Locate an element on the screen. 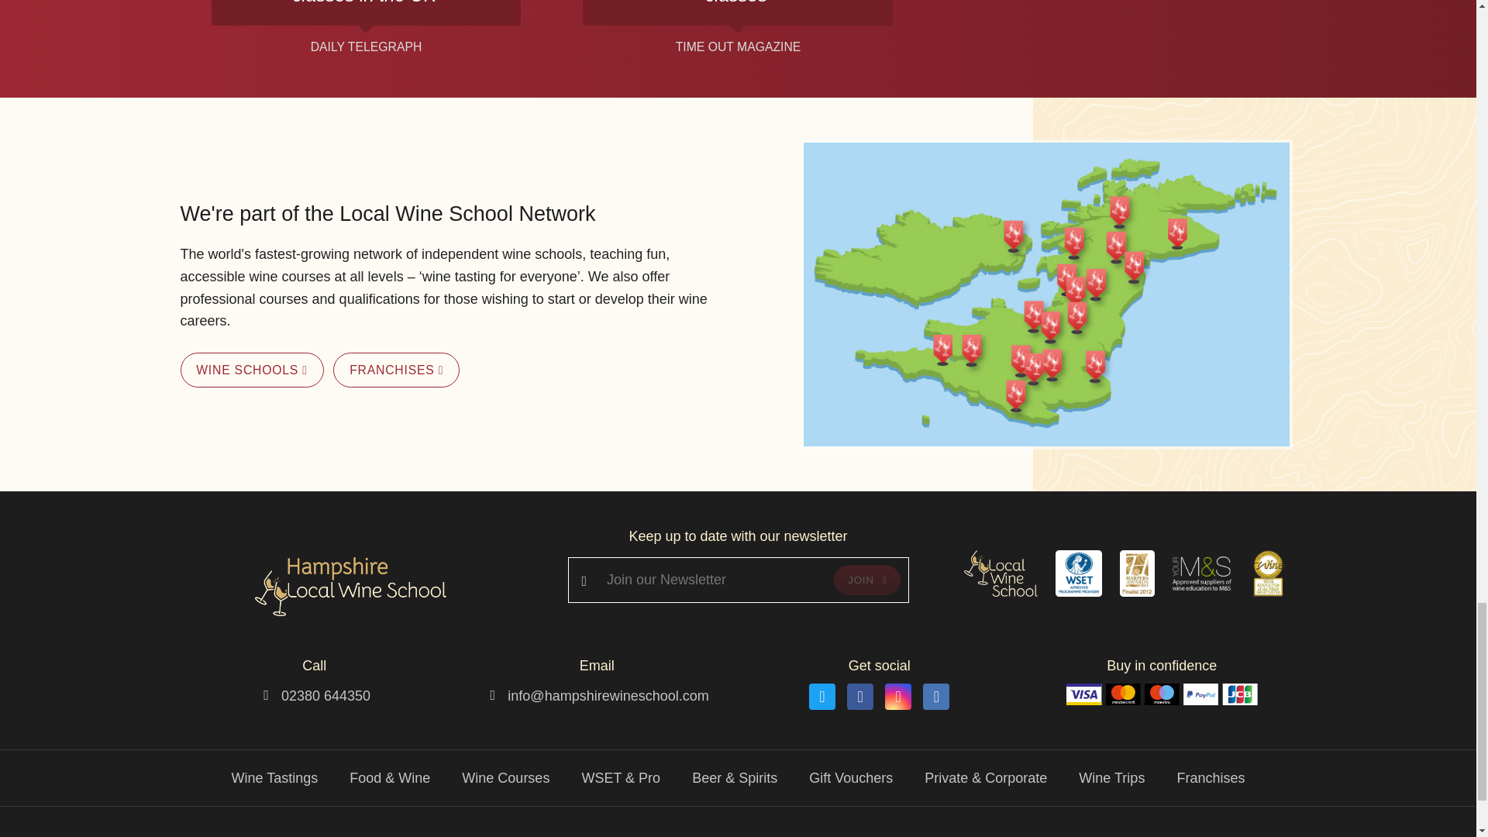 This screenshot has height=837, width=1488. Visit our Facebook is located at coordinates (860, 696).